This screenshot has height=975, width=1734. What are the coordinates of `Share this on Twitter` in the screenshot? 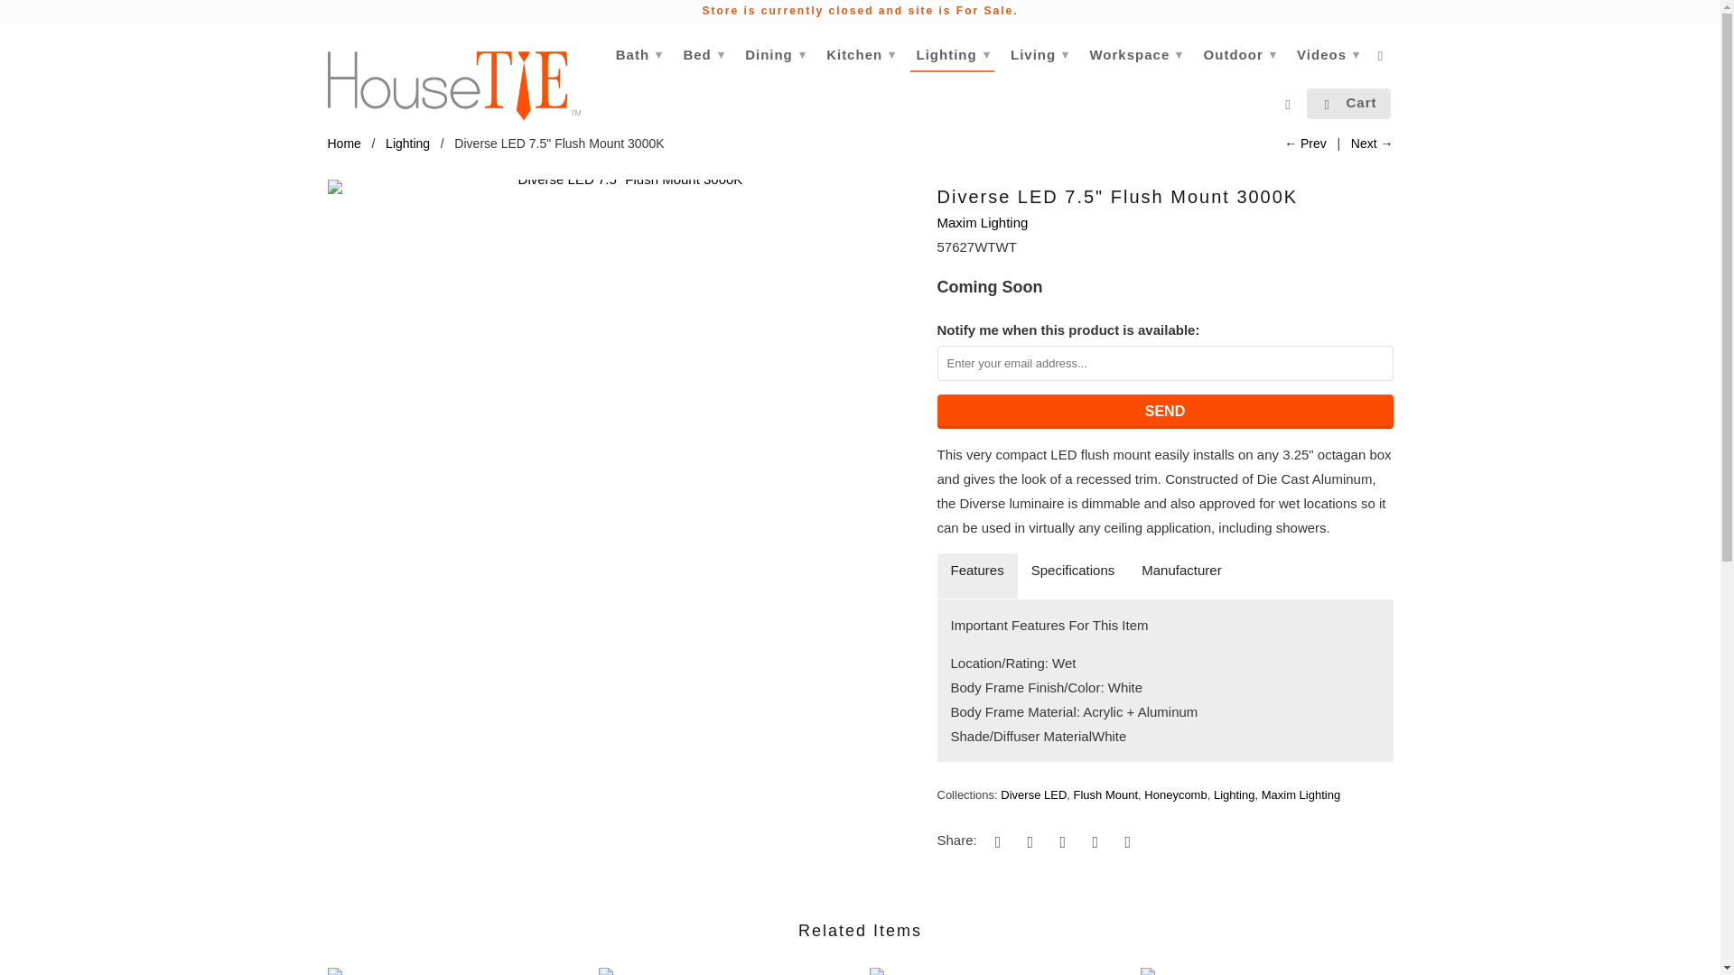 It's located at (995, 841).